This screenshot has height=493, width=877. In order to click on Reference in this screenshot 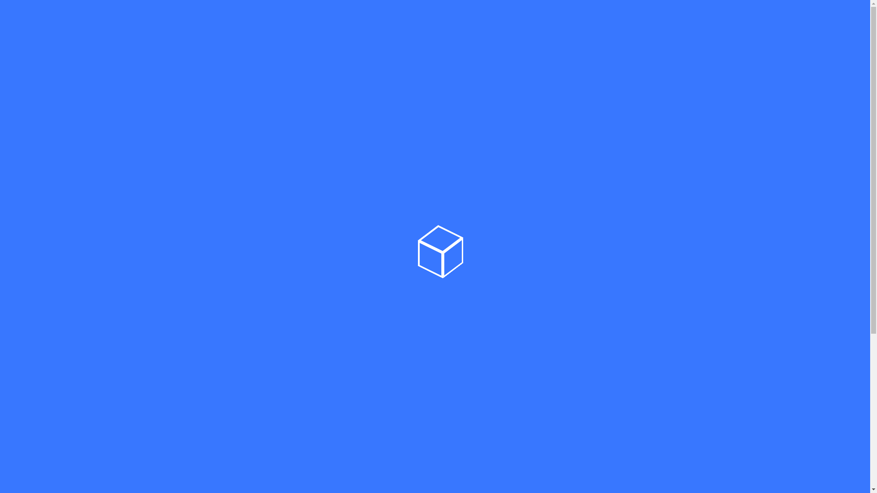, I will do `click(663, 19)`.